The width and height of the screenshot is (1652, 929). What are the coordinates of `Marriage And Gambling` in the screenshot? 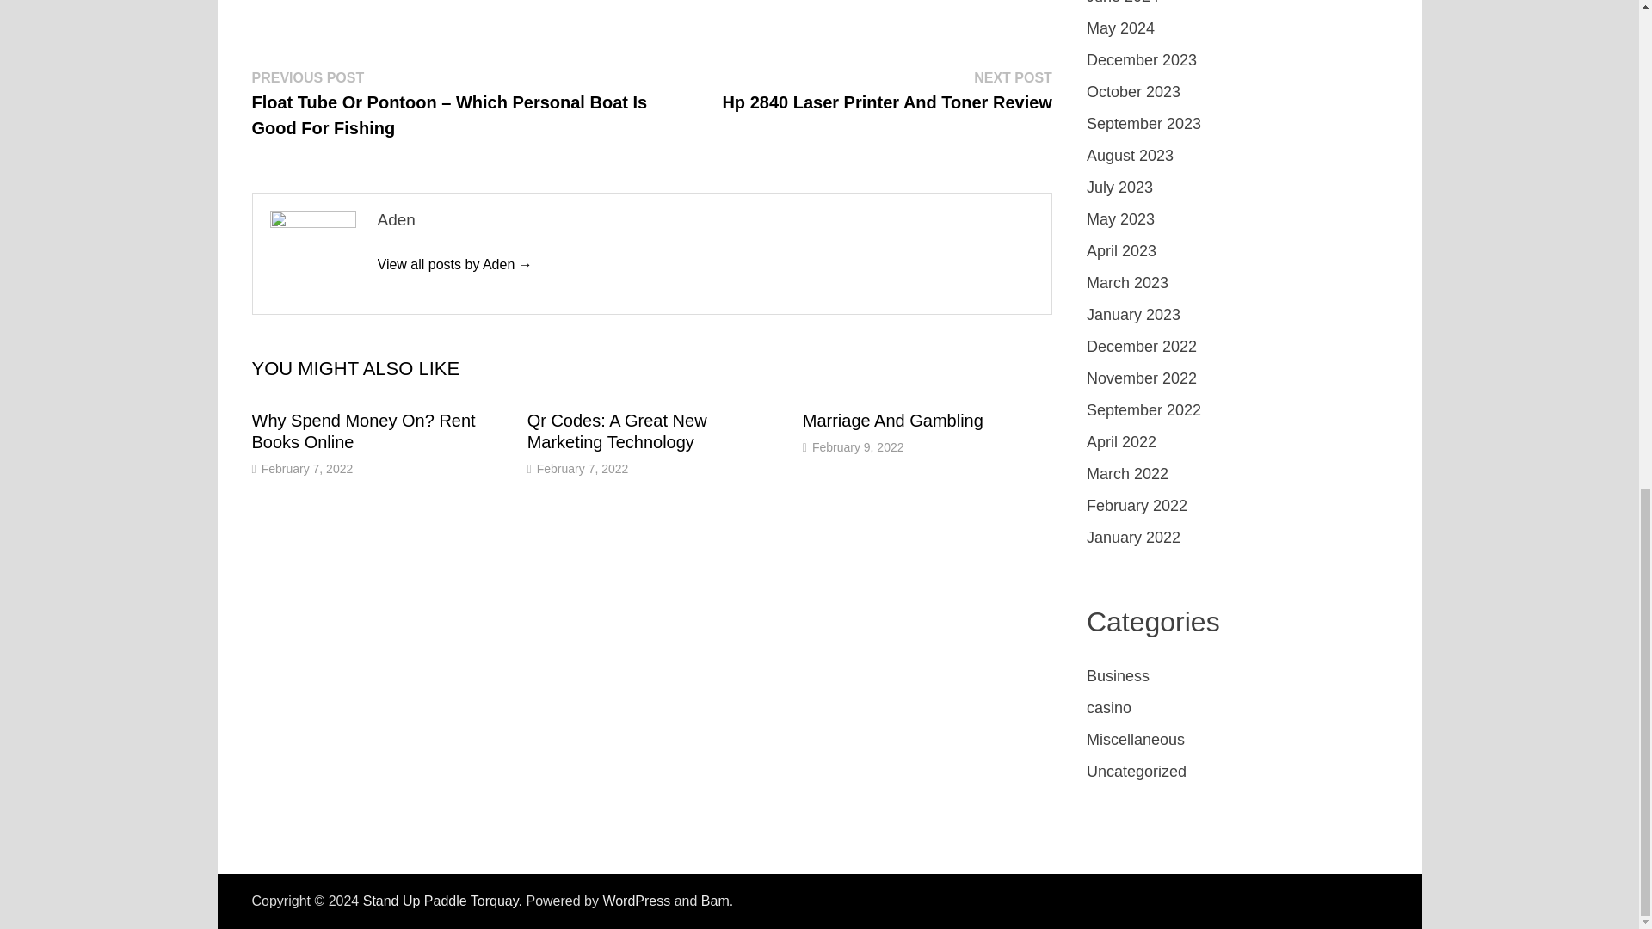 It's located at (893, 421).